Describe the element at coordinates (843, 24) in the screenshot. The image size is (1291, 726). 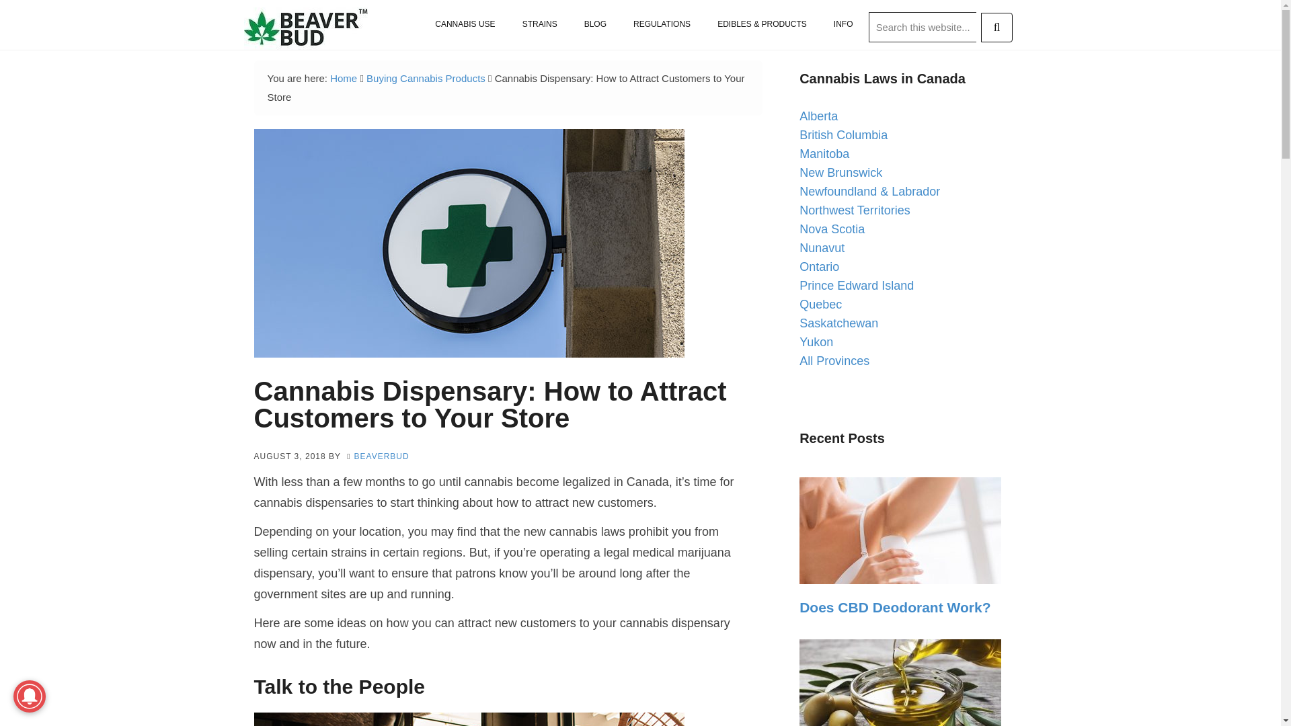
I see `INFO` at that location.